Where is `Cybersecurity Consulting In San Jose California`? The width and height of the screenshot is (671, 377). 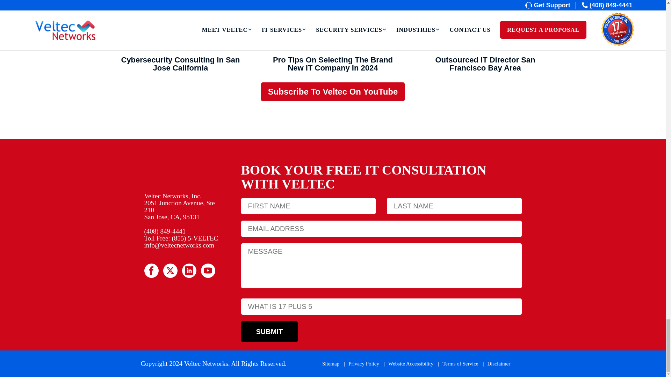 Cybersecurity Consulting In San Jose California is located at coordinates (180, 25).